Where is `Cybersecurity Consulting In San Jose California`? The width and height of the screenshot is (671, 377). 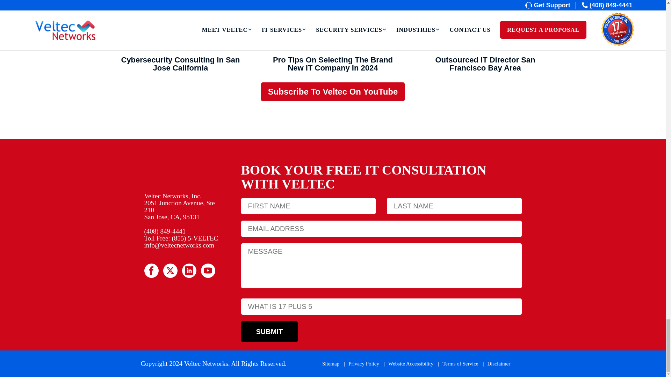 Cybersecurity Consulting In San Jose California is located at coordinates (180, 25).